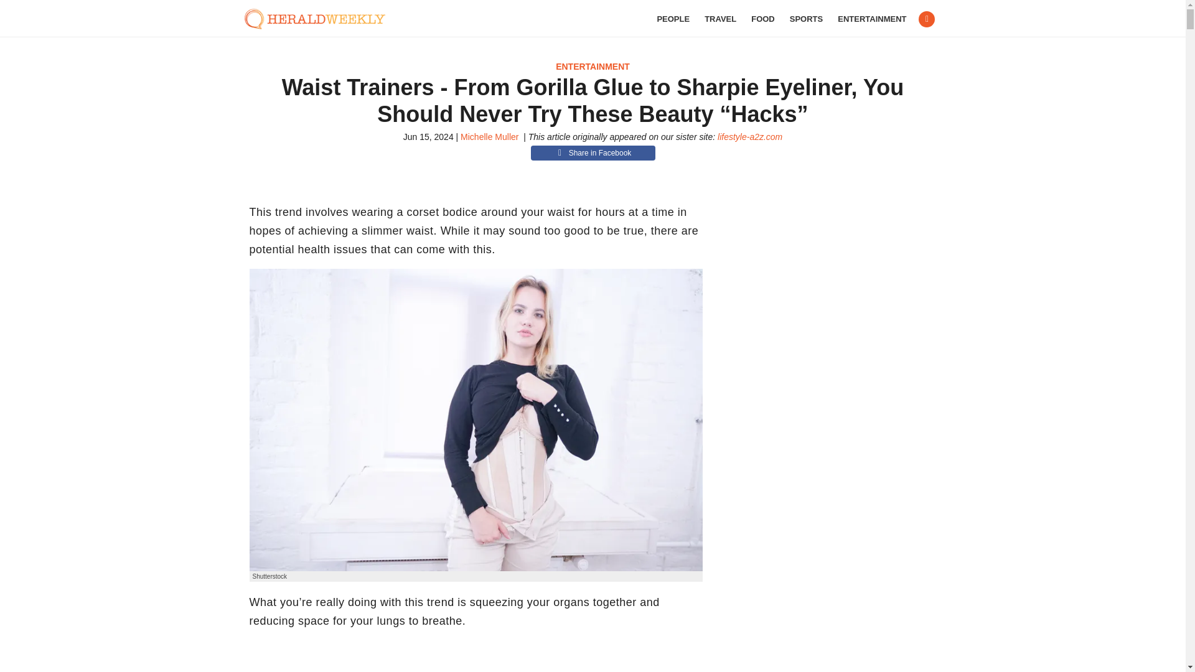  I want to click on Share in Facebook, so click(593, 153).